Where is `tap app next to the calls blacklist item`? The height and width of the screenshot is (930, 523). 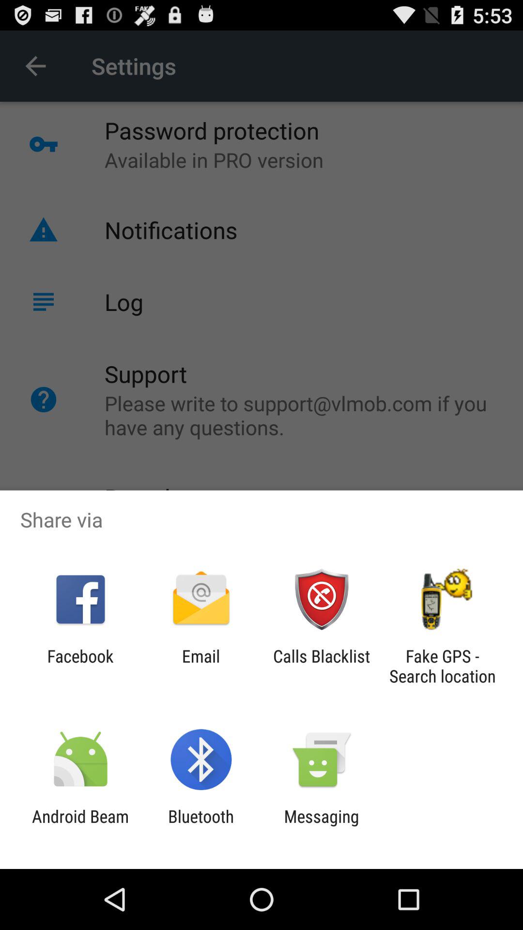
tap app next to the calls blacklist item is located at coordinates (442, 666).